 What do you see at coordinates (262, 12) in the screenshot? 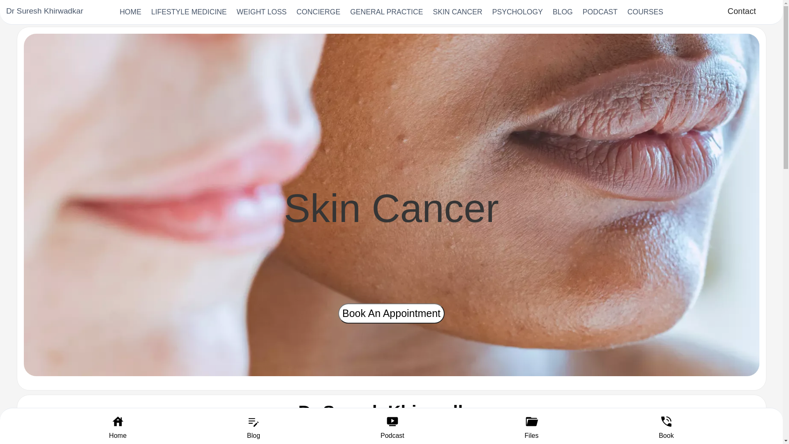
I see `WEIGHT LOSS` at bounding box center [262, 12].